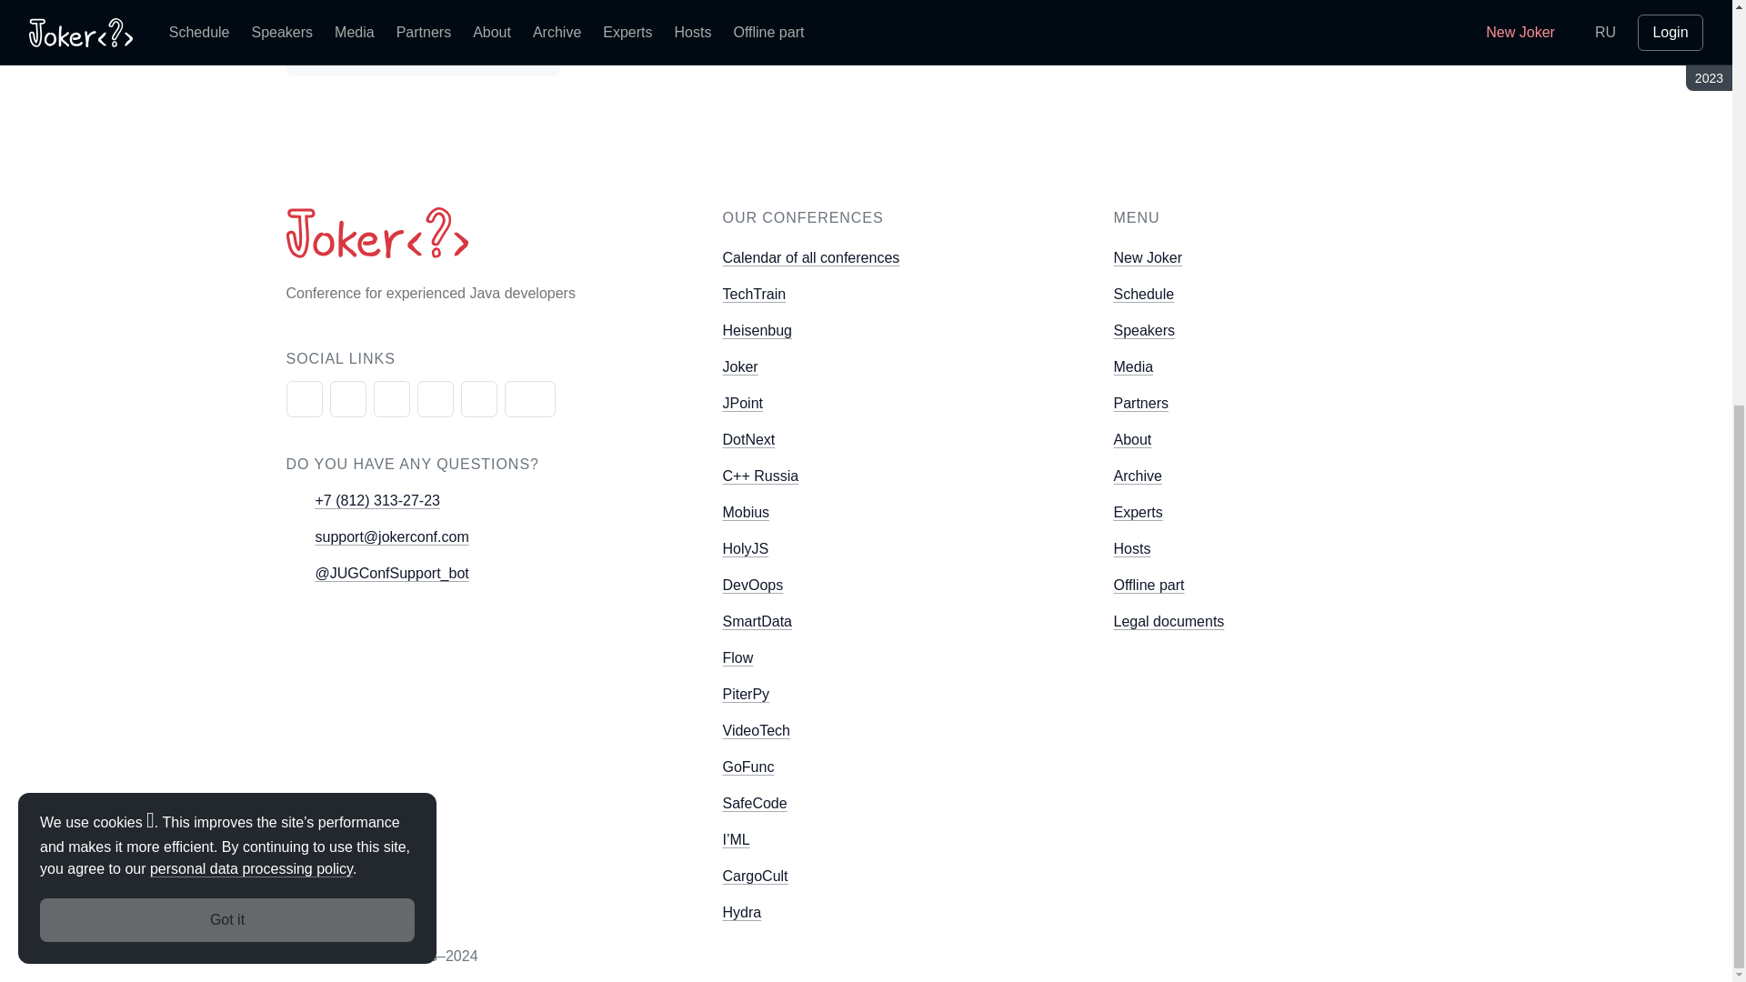  I want to click on Talk complexity -, so click(360, 47).